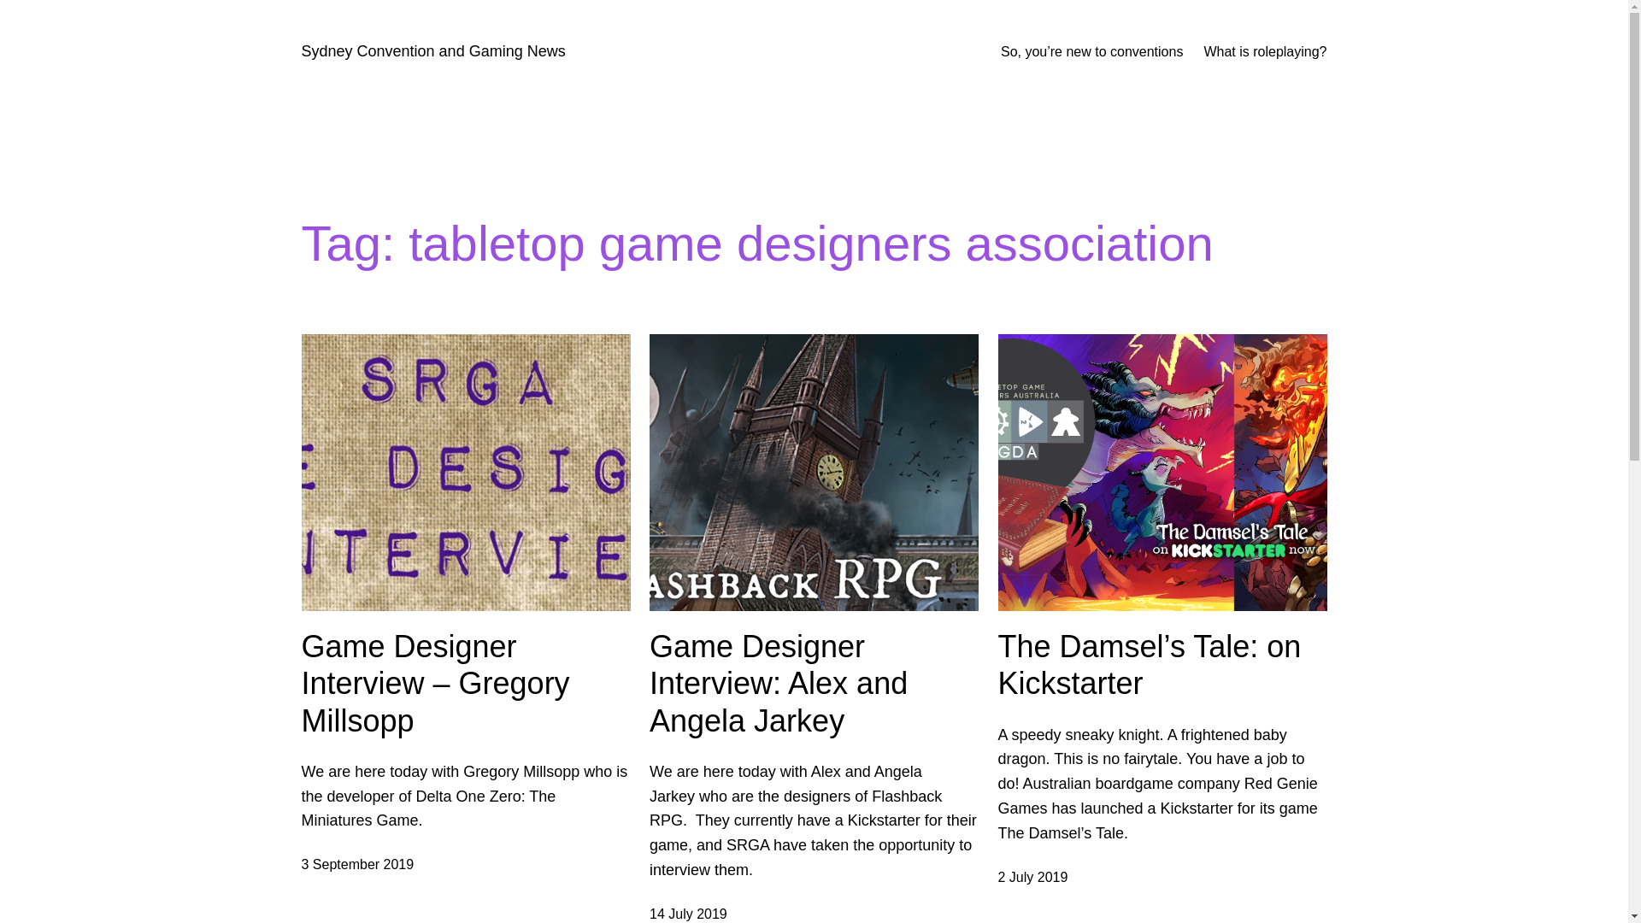  Describe the element at coordinates (814, 684) in the screenshot. I see `Game Designer Interview: Alex and Angela Jarkey` at that location.